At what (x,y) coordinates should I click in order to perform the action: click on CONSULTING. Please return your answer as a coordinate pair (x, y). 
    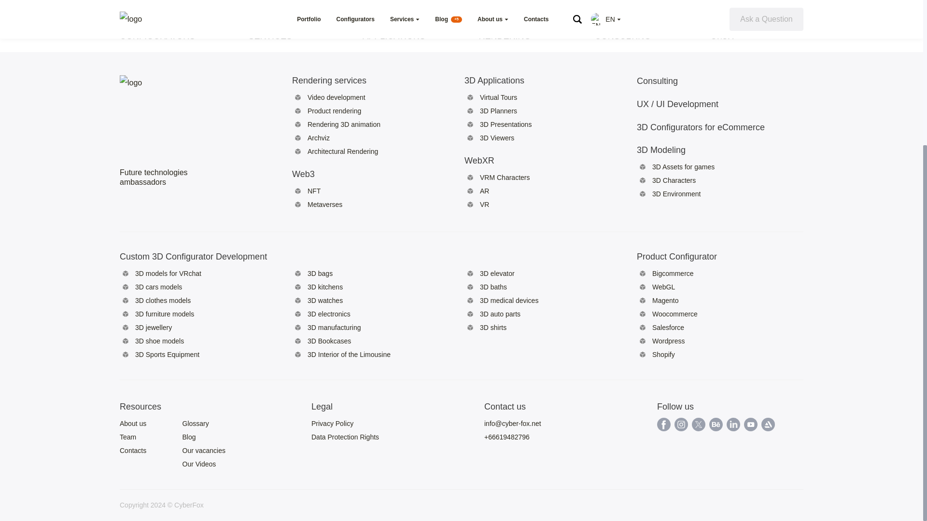
    Looking at the image, I should click on (623, 36).